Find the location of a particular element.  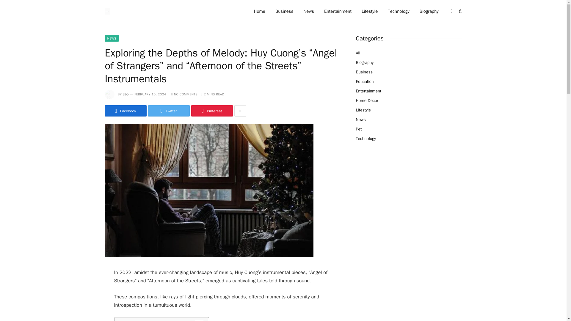

Biography is located at coordinates (429, 11).